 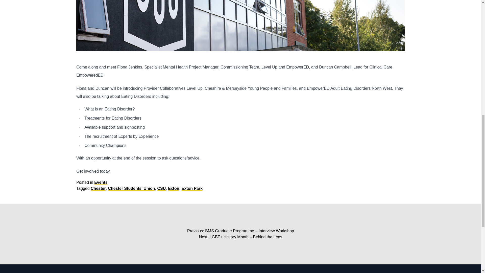 I want to click on CSU, so click(x=161, y=188).